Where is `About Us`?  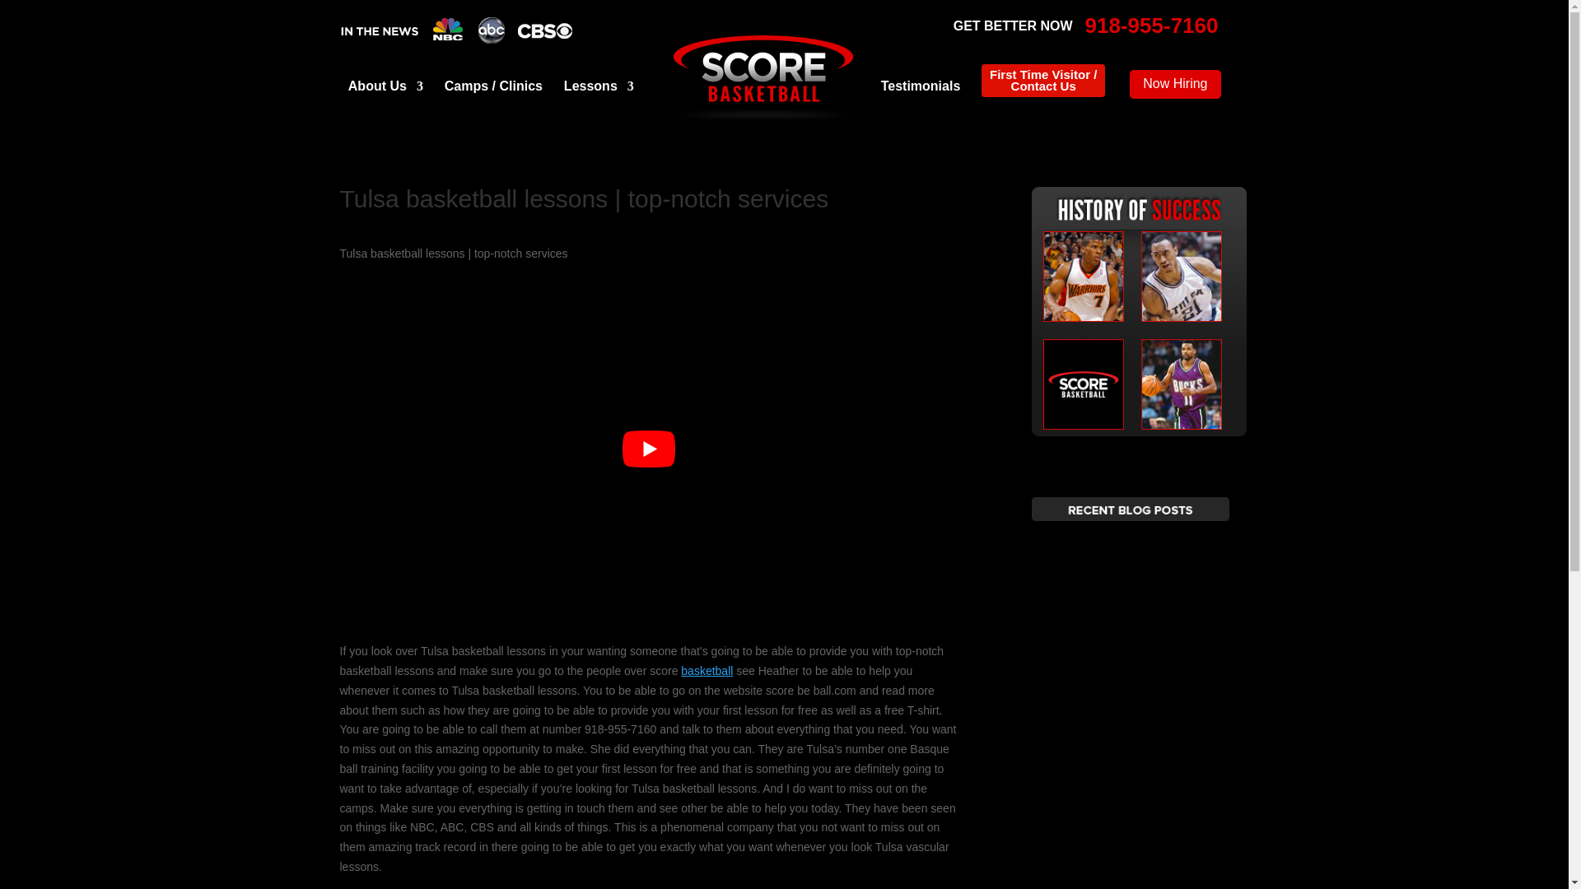
About Us is located at coordinates (385, 88).